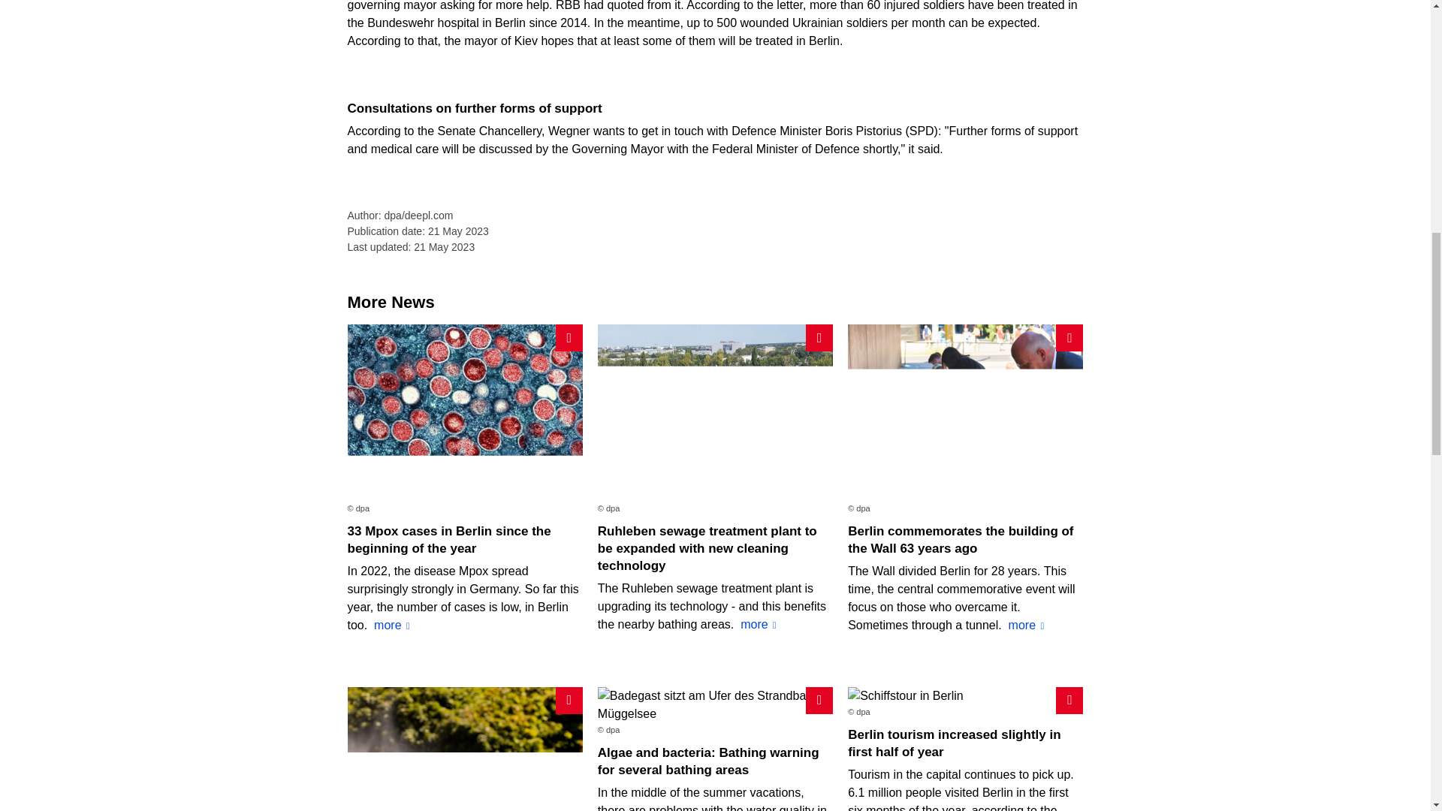 Image resolution: width=1442 pixels, height=811 pixels. I want to click on Berlin tourism increased slightly in first half of year, so click(954, 743).